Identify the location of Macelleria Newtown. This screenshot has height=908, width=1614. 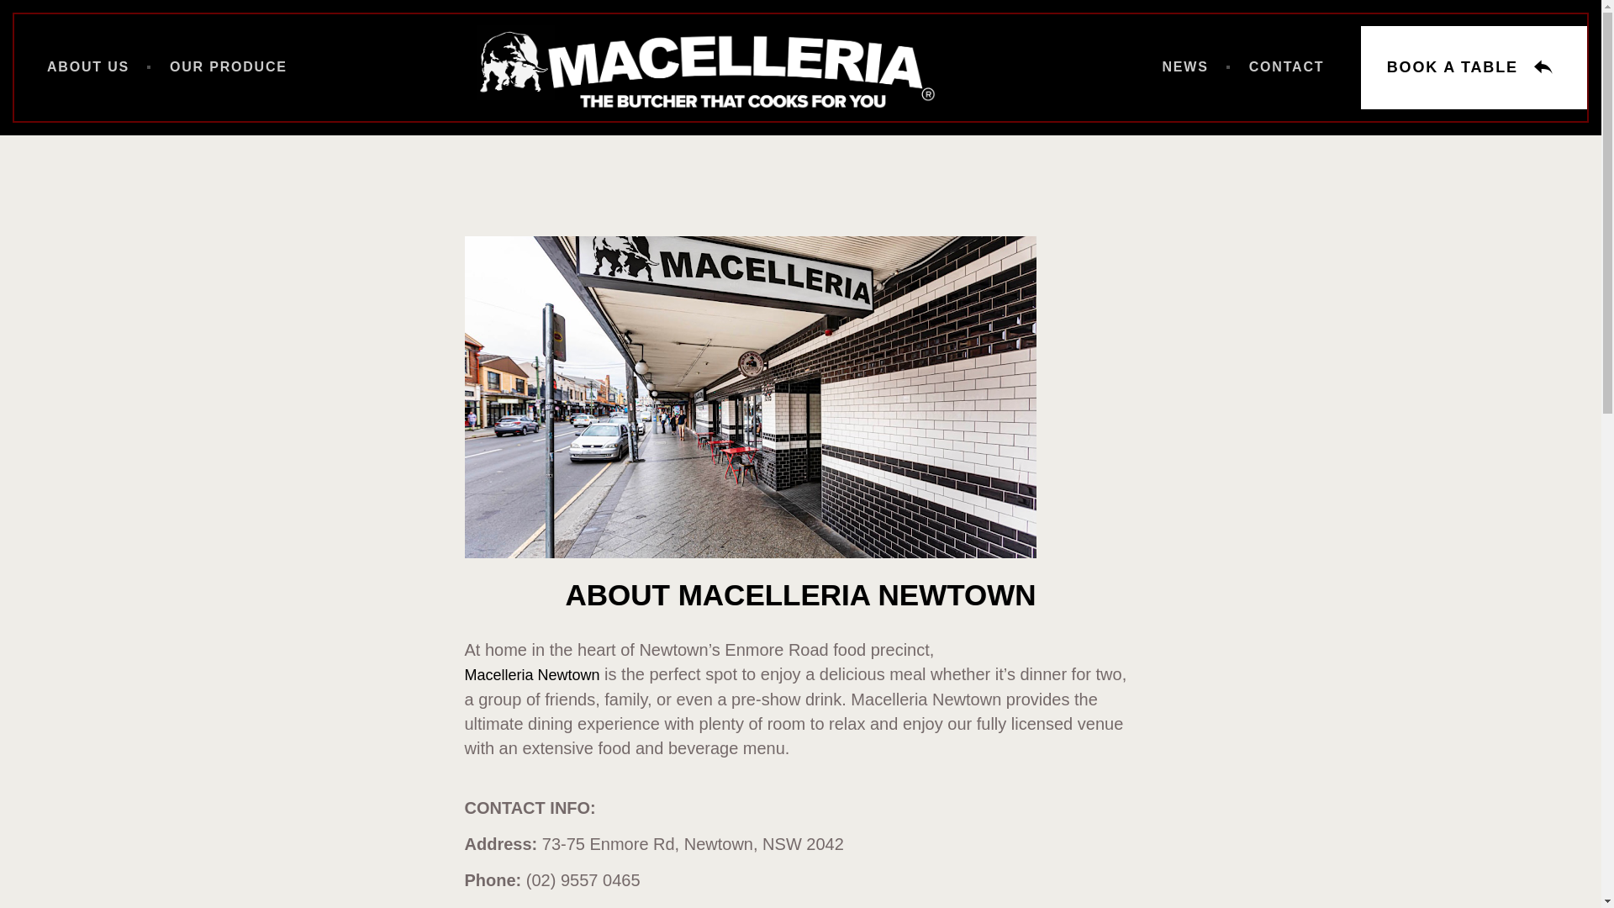
(531, 675).